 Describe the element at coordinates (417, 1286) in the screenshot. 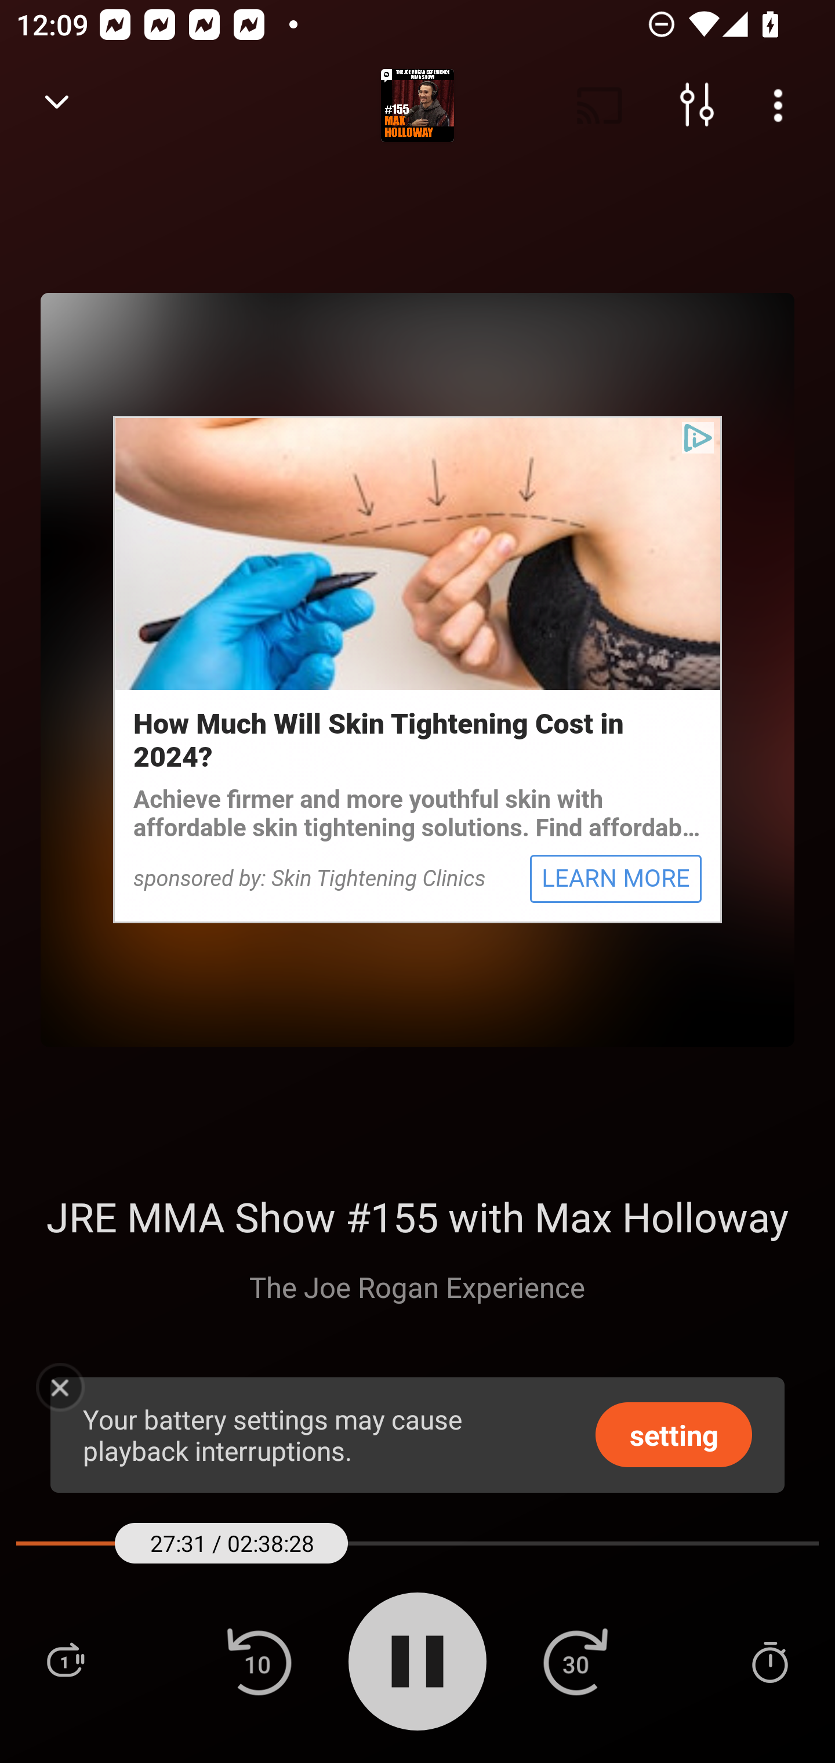

I see `The Joe Rogan Experience` at that location.